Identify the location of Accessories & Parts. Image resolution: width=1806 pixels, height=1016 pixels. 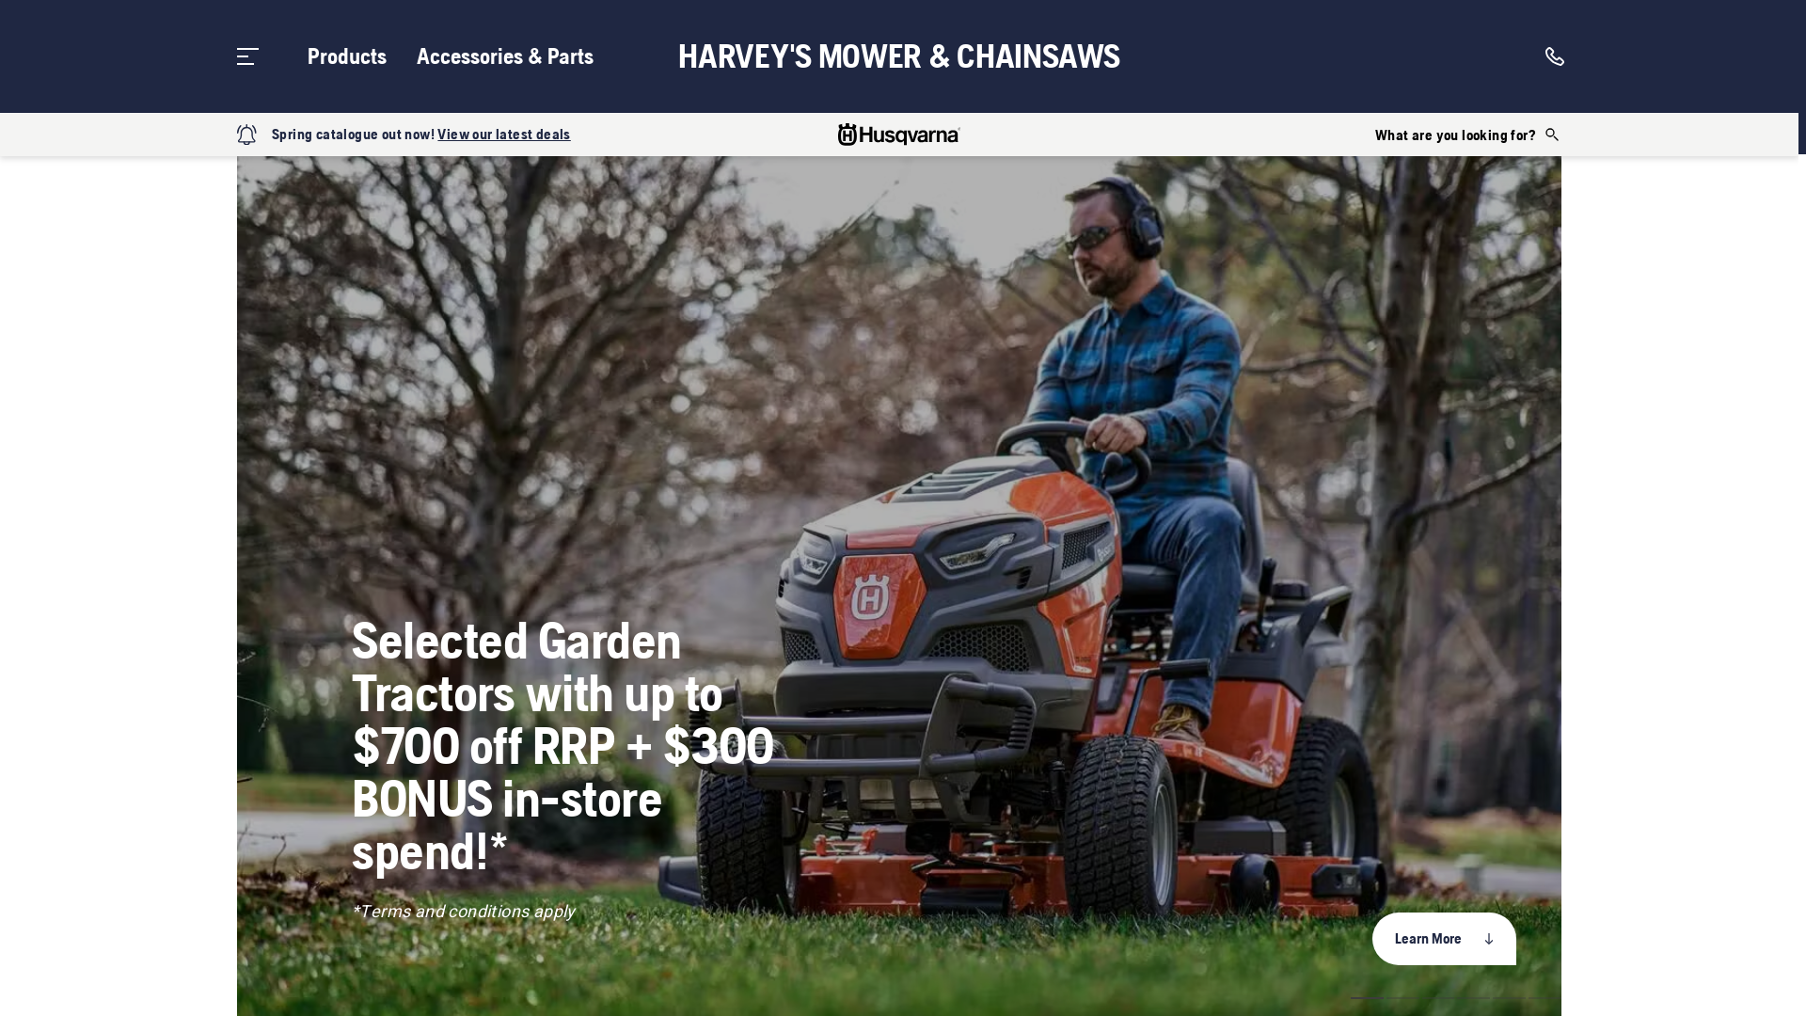
(505, 56).